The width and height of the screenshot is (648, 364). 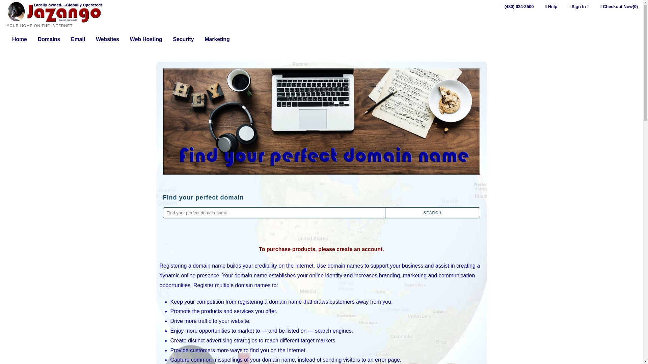 I want to click on Marketing, so click(x=217, y=40).